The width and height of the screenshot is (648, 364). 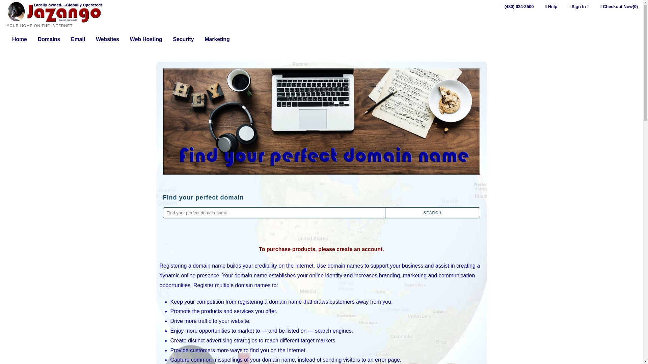 I want to click on Marketing, so click(x=217, y=40).